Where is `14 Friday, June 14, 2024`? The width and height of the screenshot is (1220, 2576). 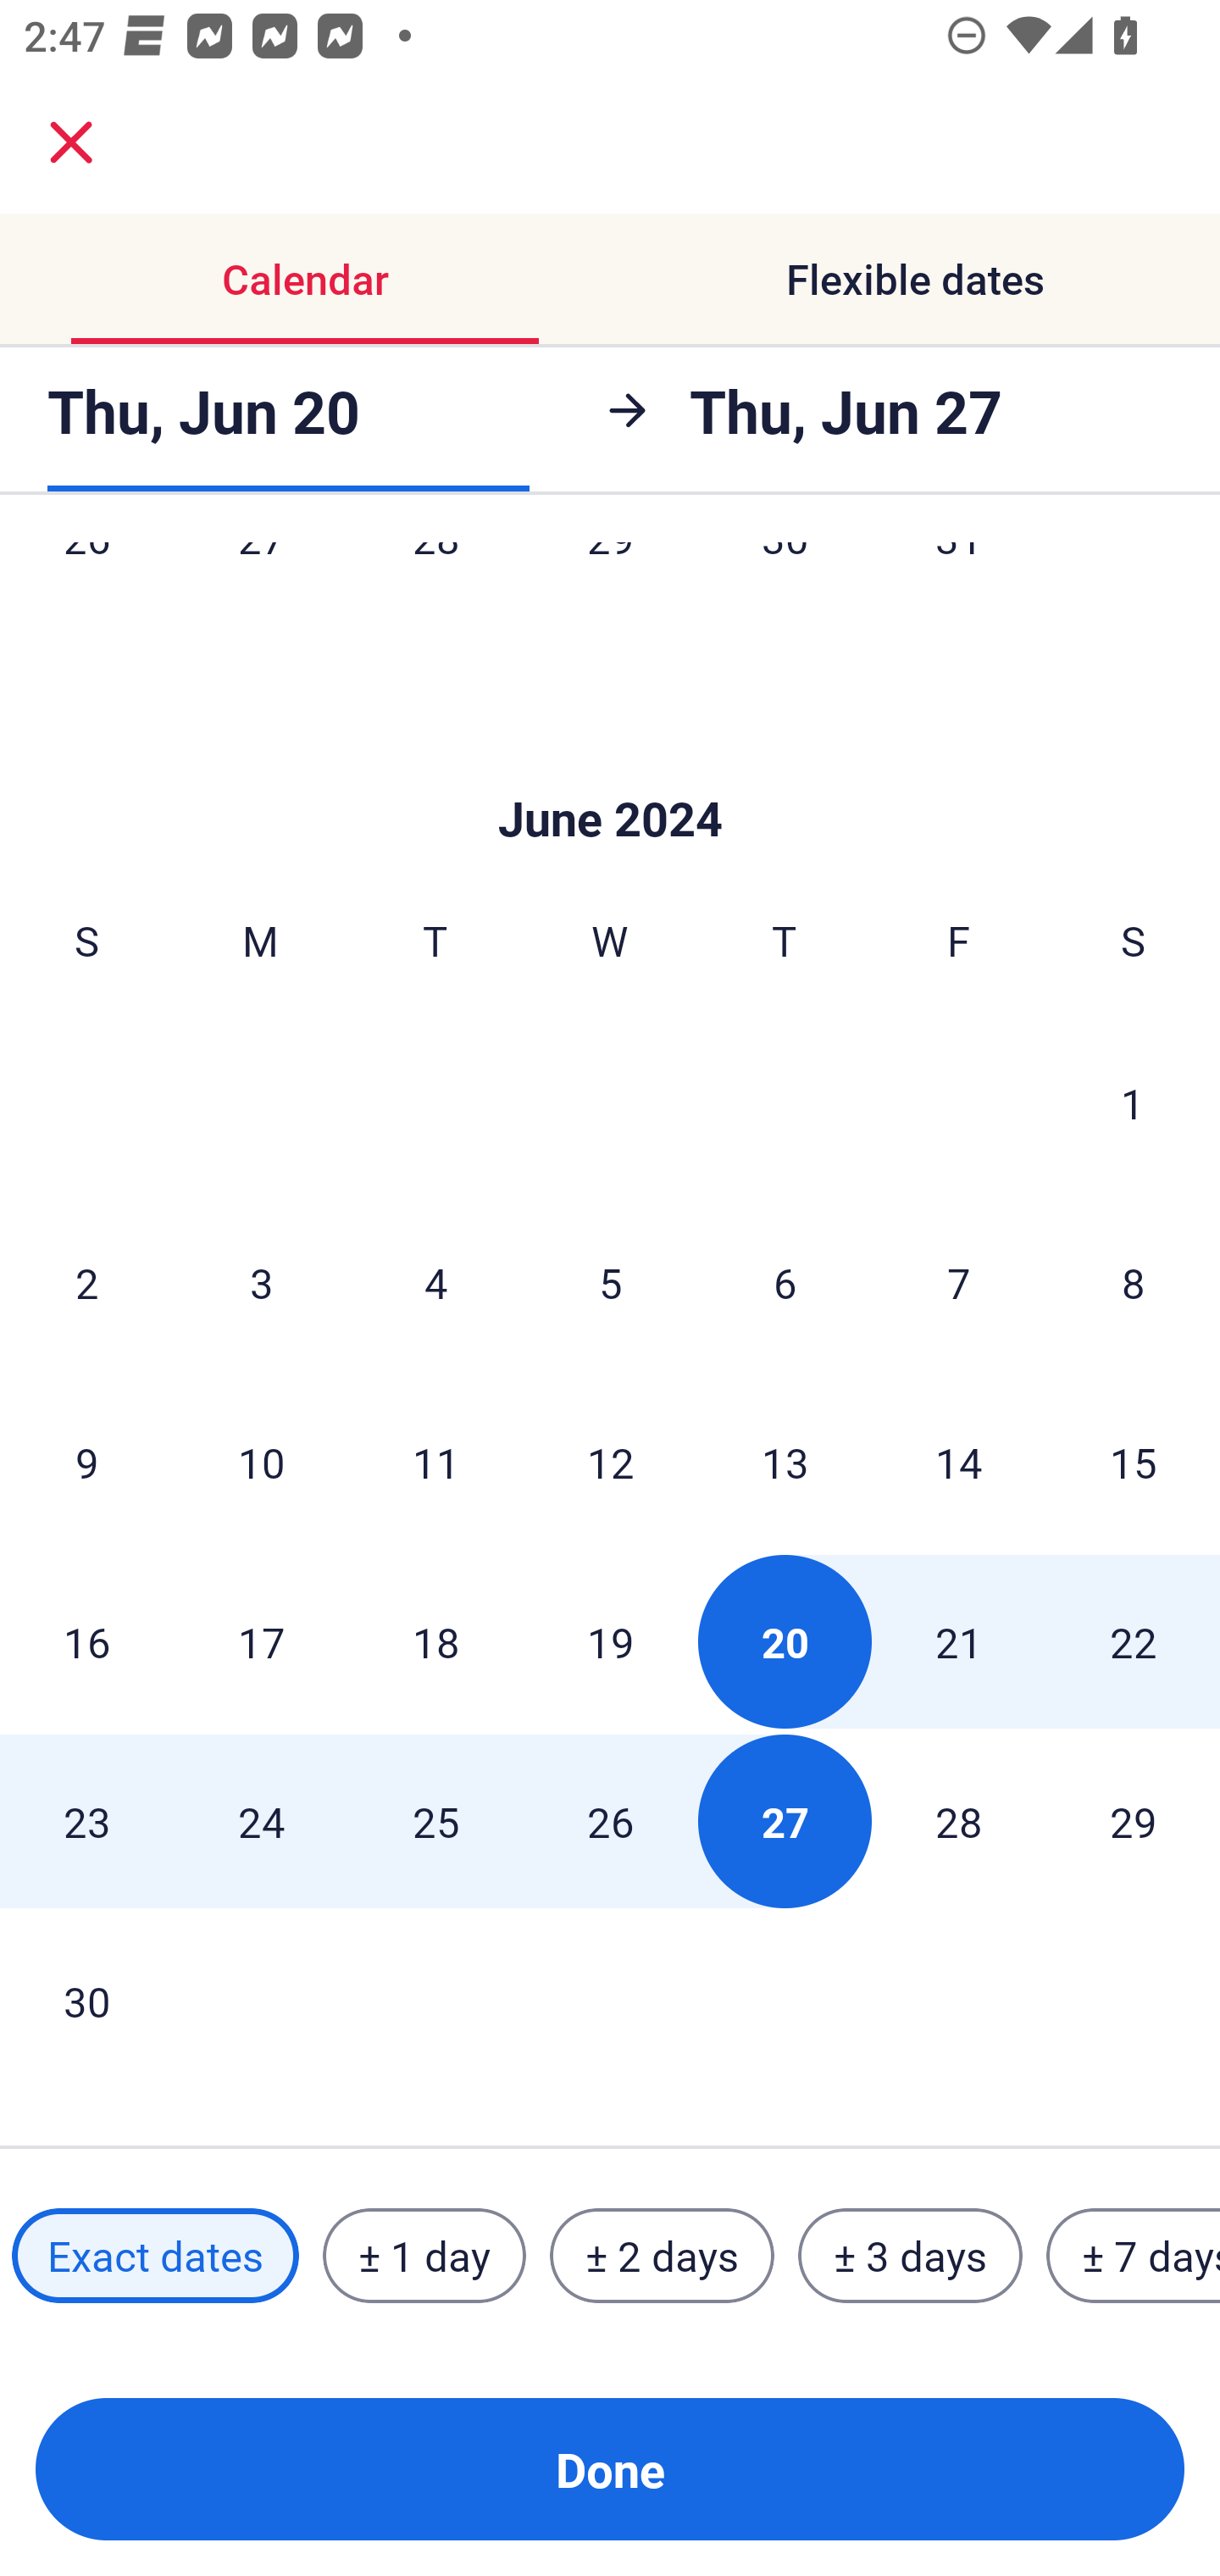
14 Friday, June 14, 2024 is located at coordinates (959, 1462).